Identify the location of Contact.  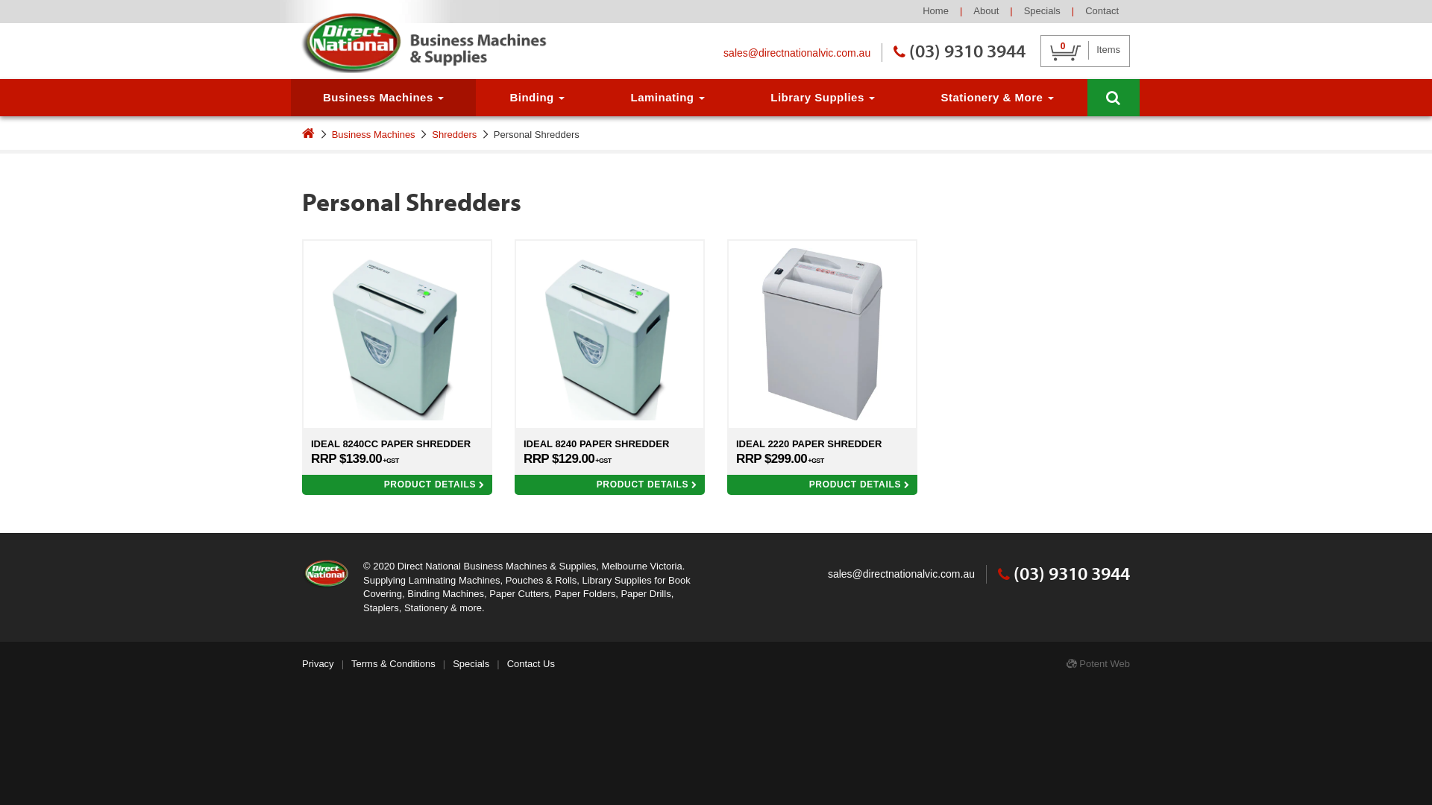
(1102, 10).